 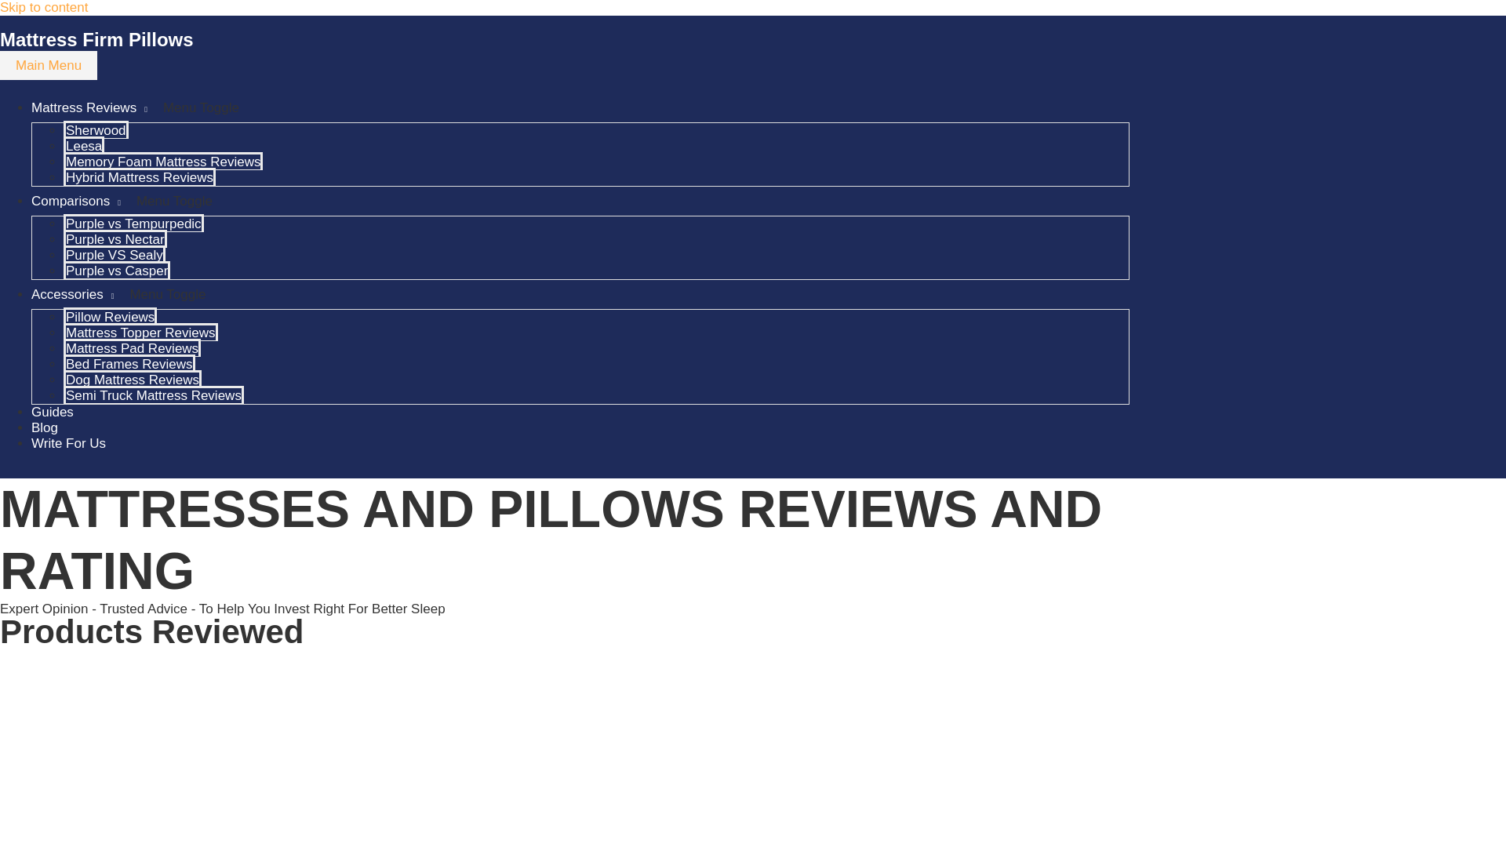 I want to click on Leesa, so click(x=83, y=144).